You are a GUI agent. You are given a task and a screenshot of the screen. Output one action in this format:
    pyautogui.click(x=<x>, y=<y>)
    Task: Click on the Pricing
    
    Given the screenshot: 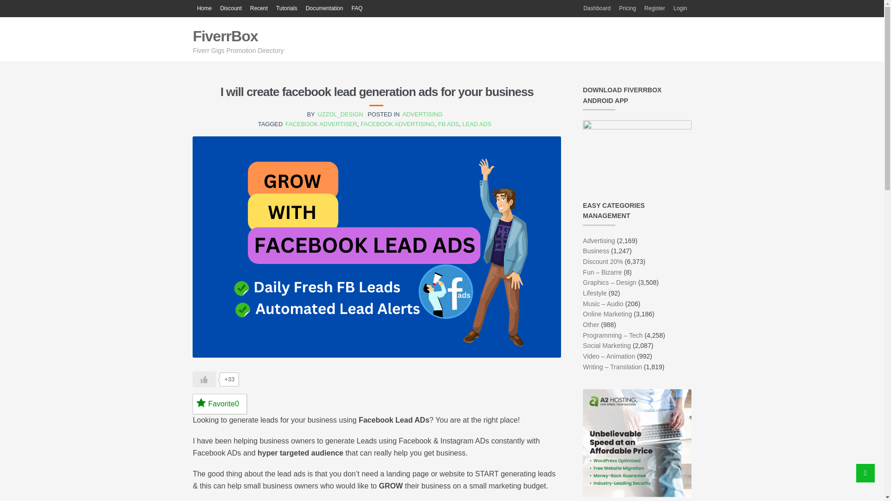 What is the action you would take?
    pyautogui.click(x=627, y=8)
    